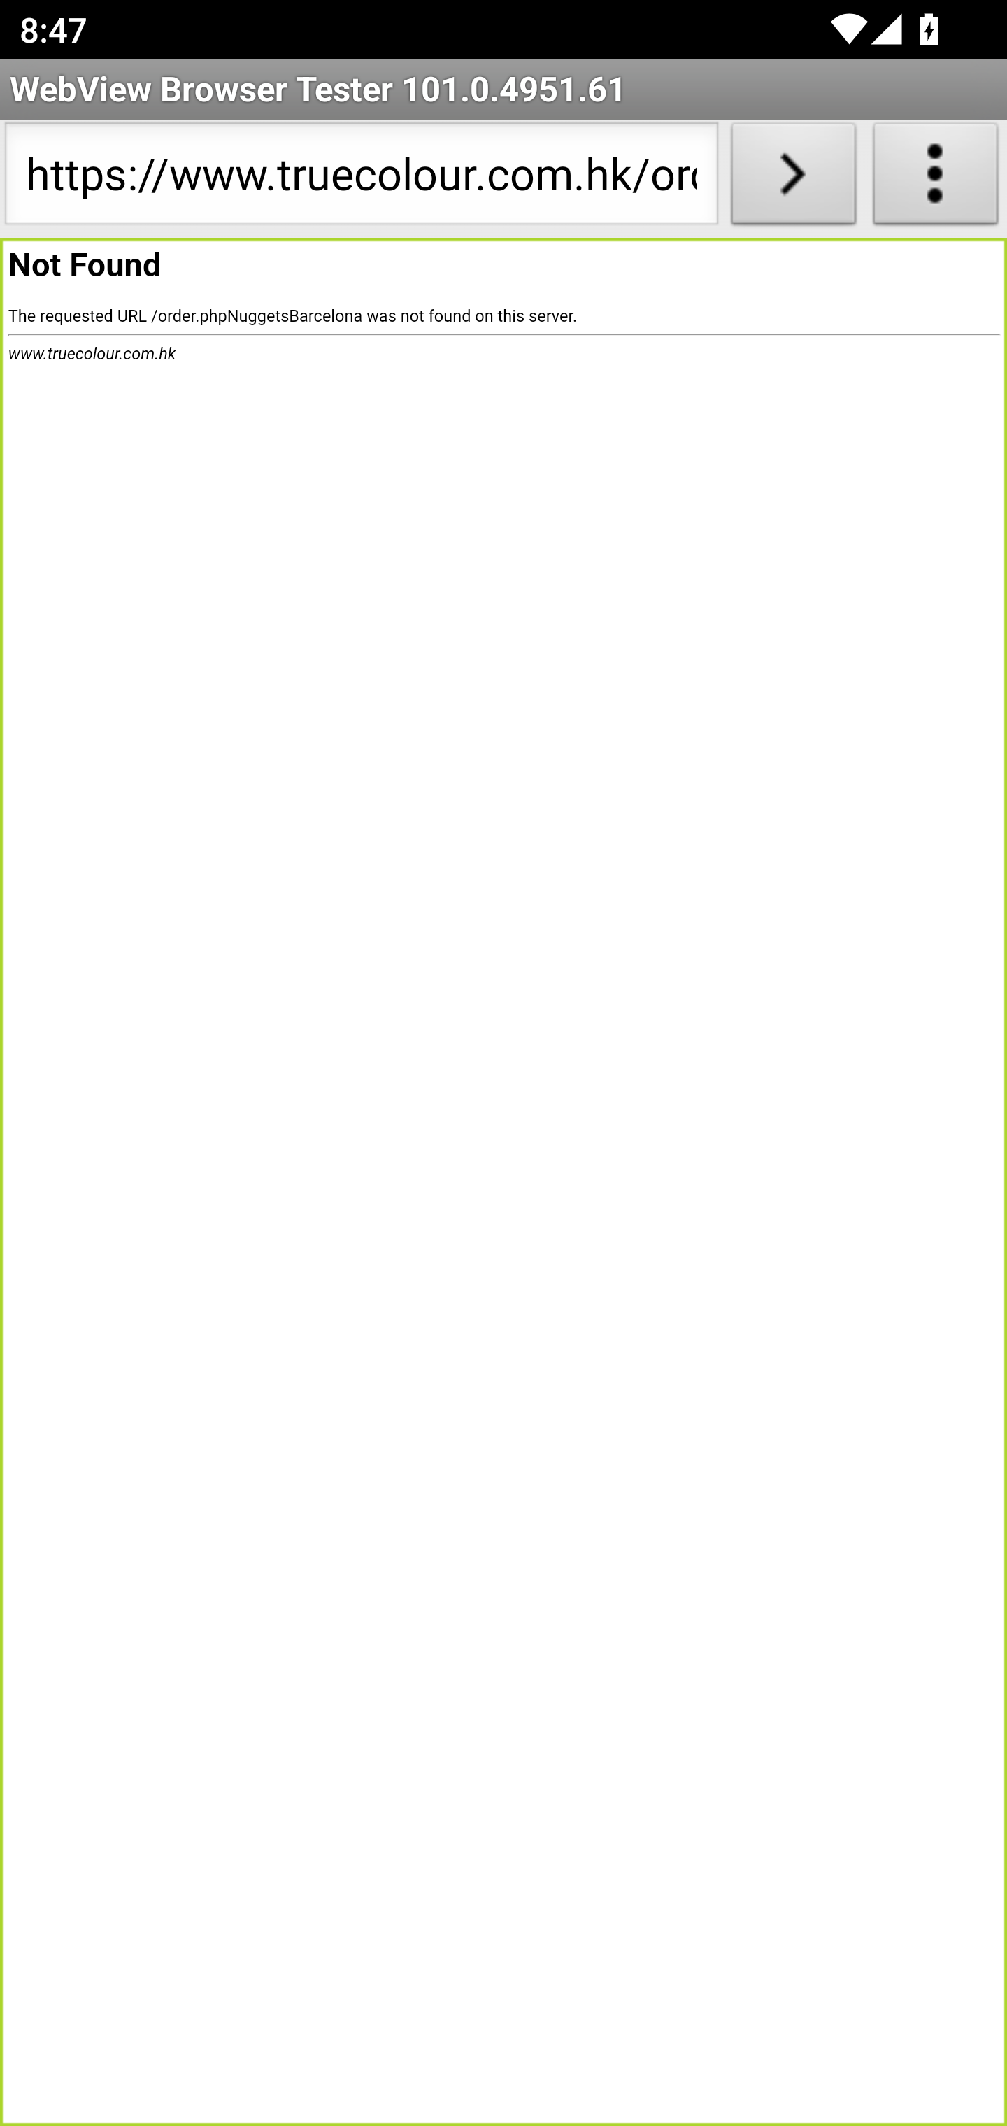  Describe the element at coordinates (793, 179) in the screenshot. I see `Load URL` at that location.